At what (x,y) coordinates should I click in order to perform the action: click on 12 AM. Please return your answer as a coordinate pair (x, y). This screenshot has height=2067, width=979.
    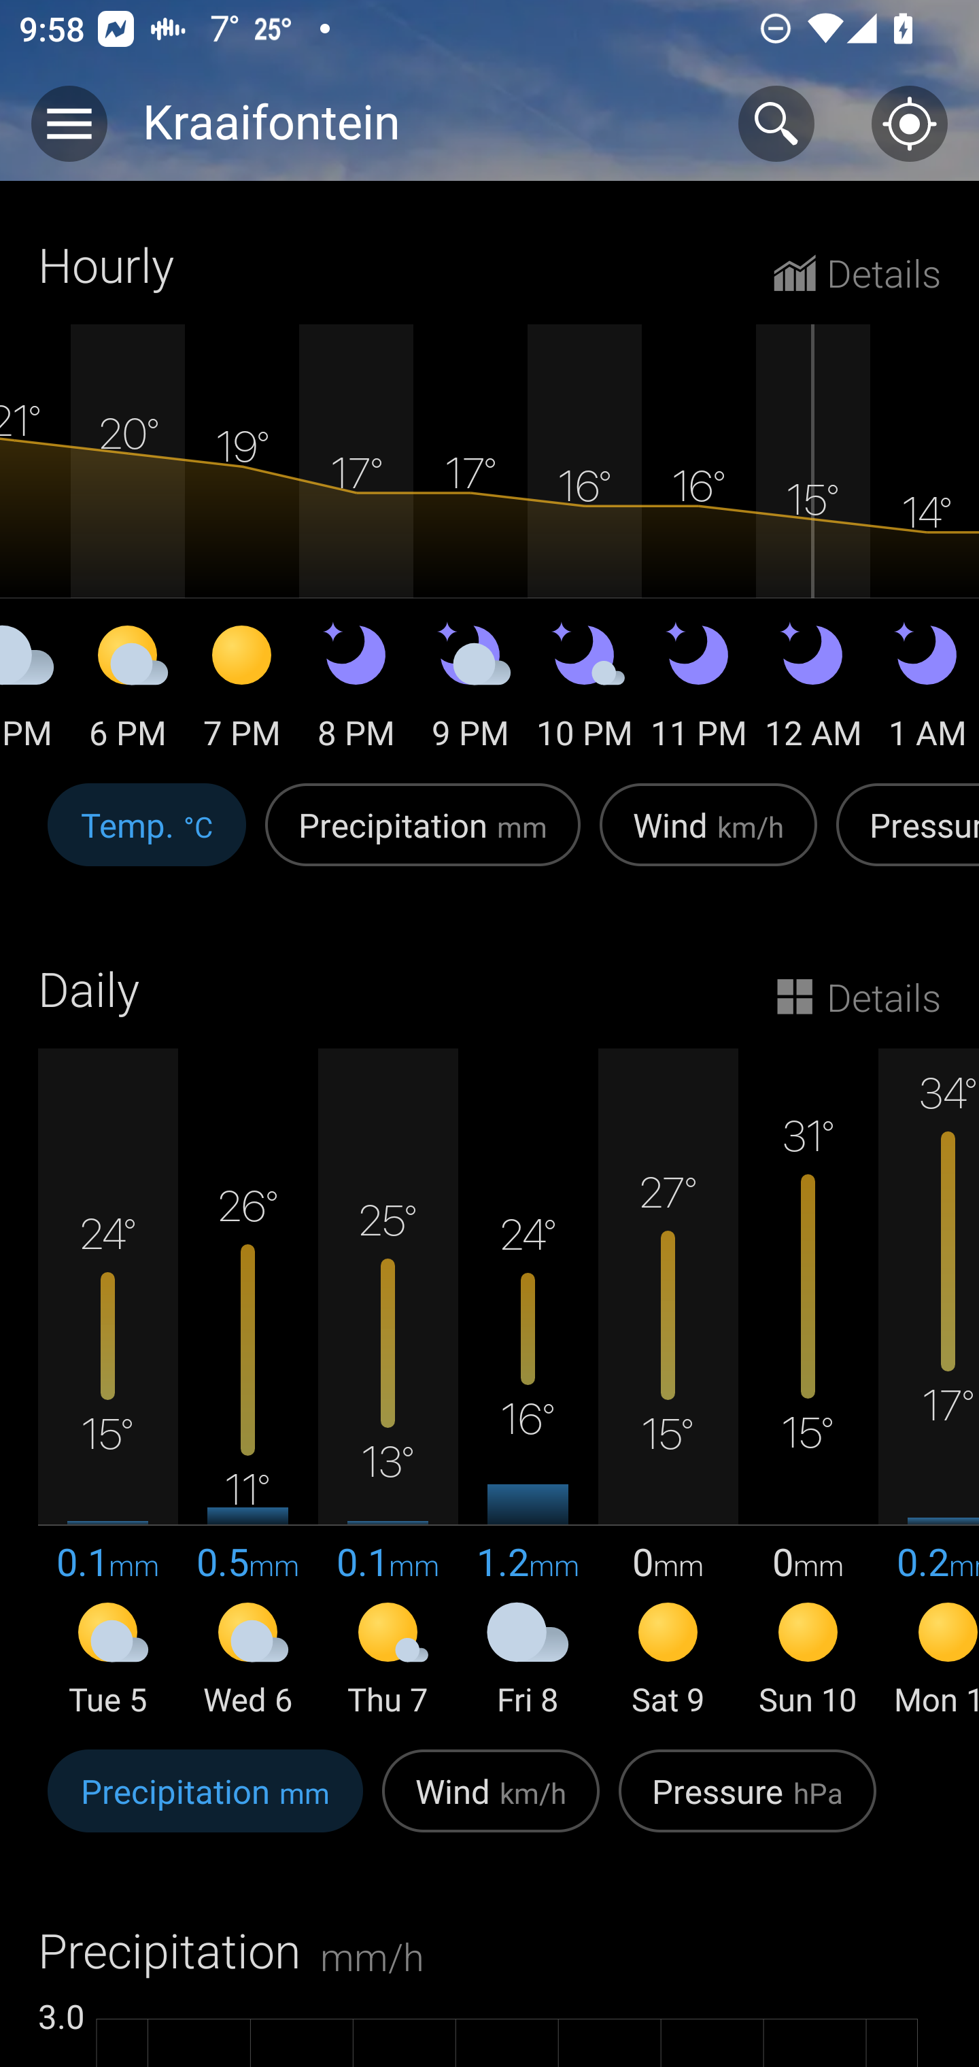
    Looking at the image, I should click on (813, 691).